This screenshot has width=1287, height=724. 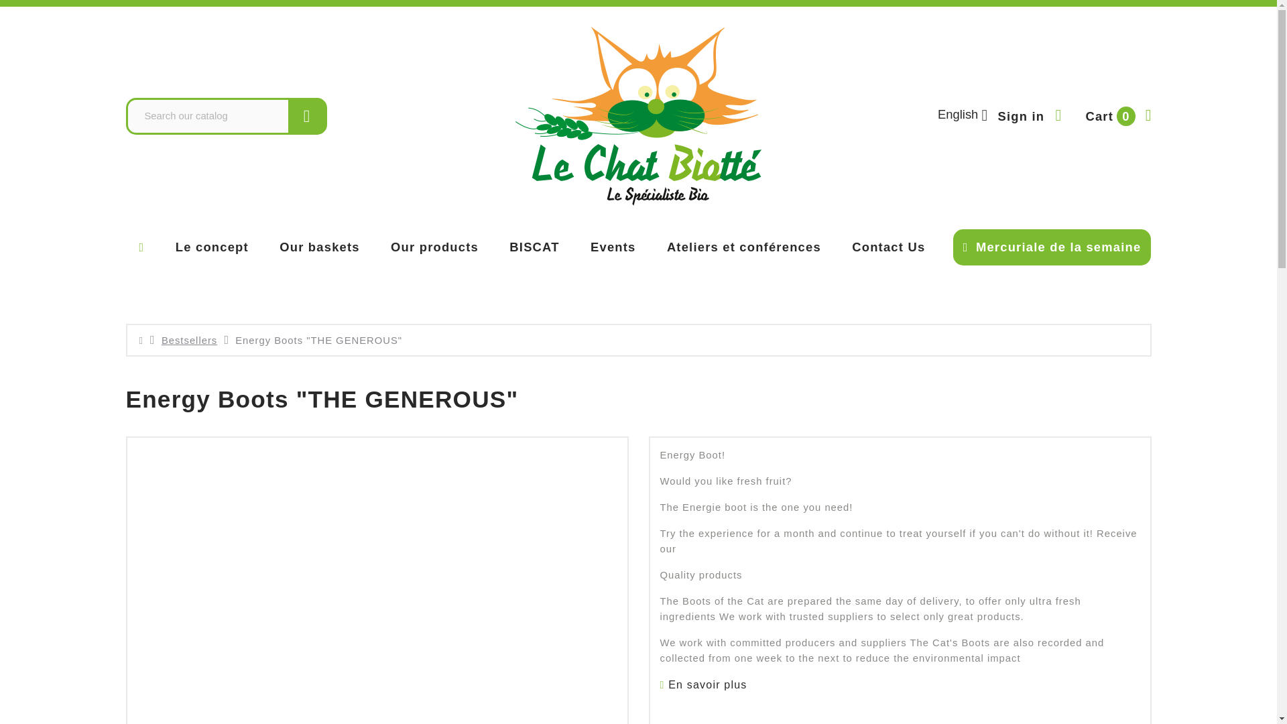 I want to click on Our baskets, so click(x=319, y=247).